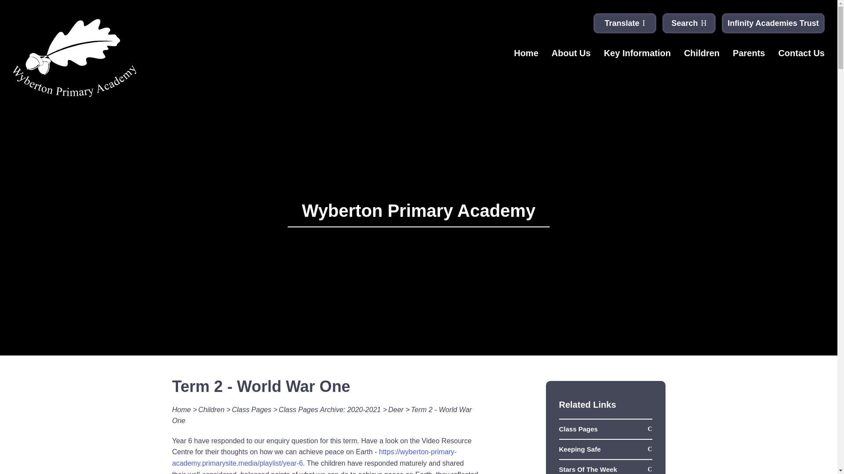  I want to click on About Us, so click(571, 57).